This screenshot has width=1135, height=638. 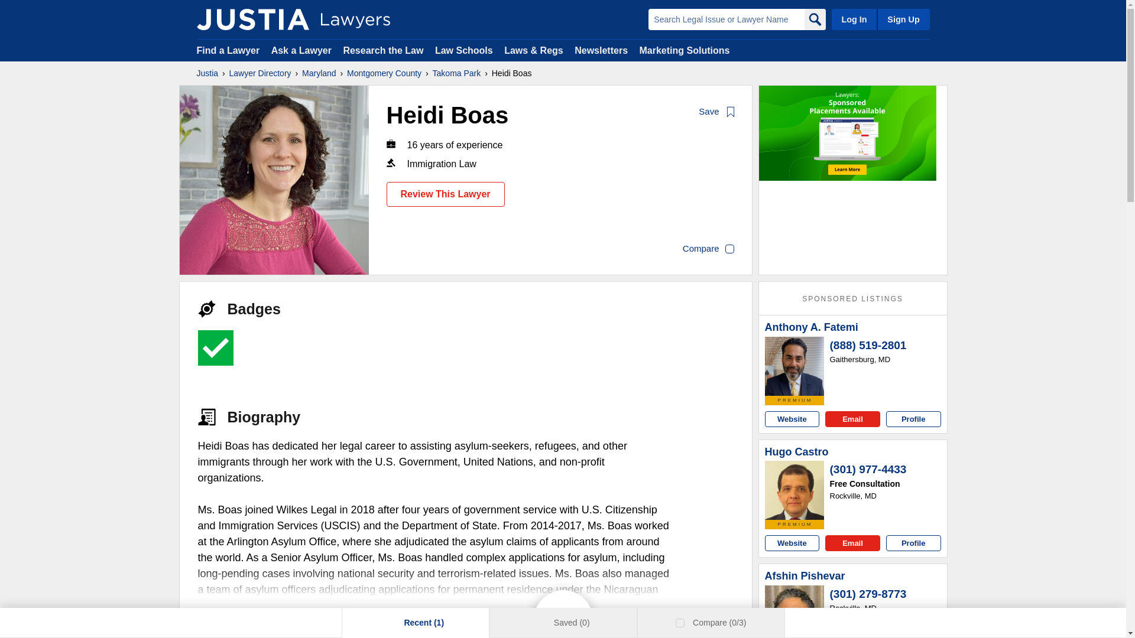 What do you see at coordinates (446, 194) in the screenshot?
I see `Review This Lawyer` at bounding box center [446, 194].